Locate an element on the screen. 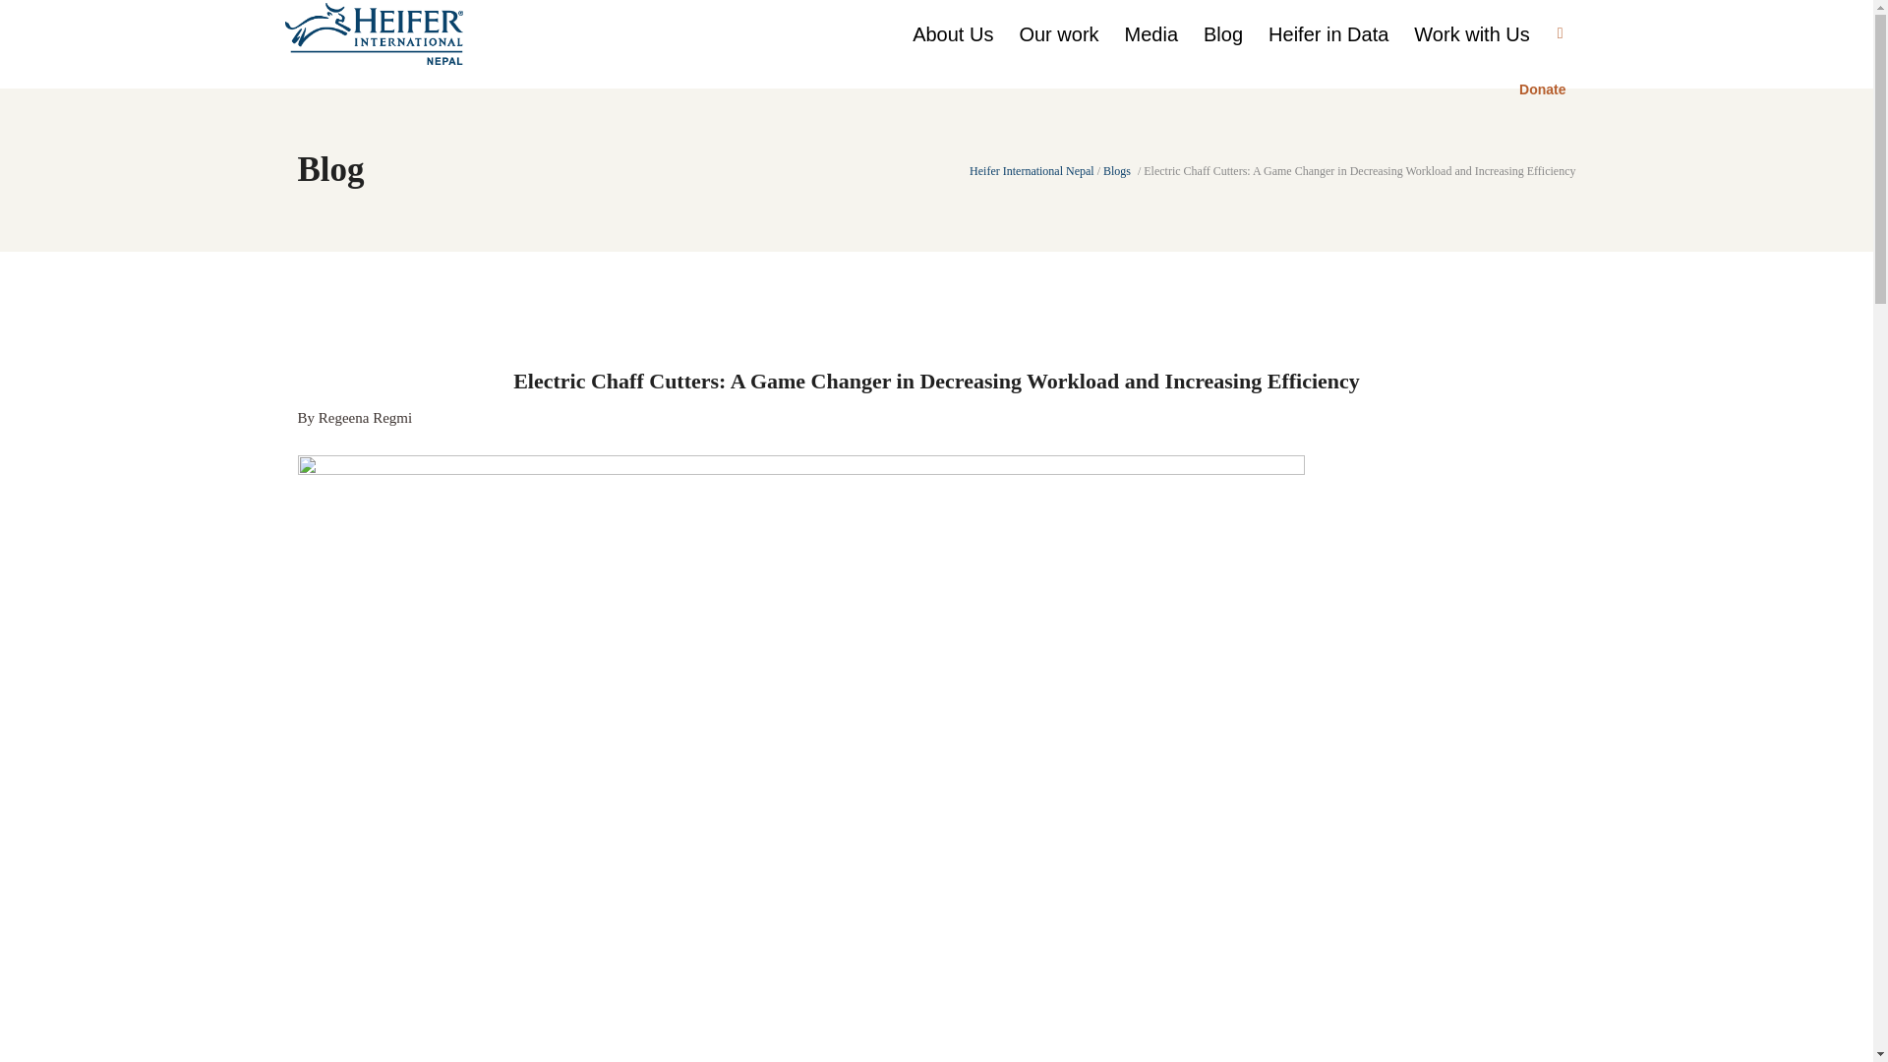 Image resolution: width=1888 pixels, height=1062 pixels. About Us is located at coordinates (953, 33).